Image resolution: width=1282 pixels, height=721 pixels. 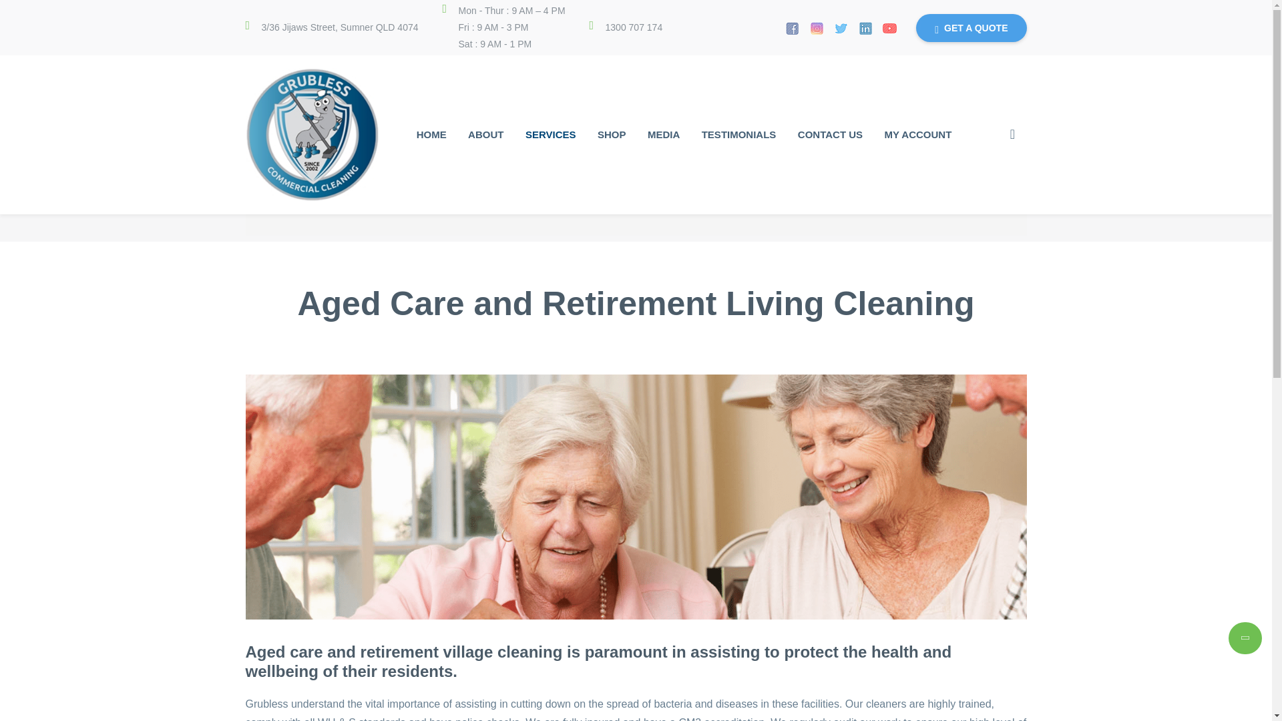 I want to click on ABOUT, so click(x=485, y=135).